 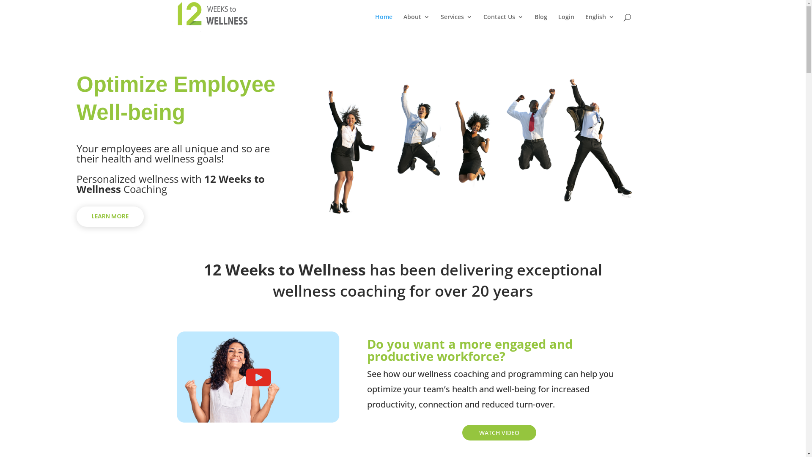 I want to click on Contact Us, so click(x=503, y=24).